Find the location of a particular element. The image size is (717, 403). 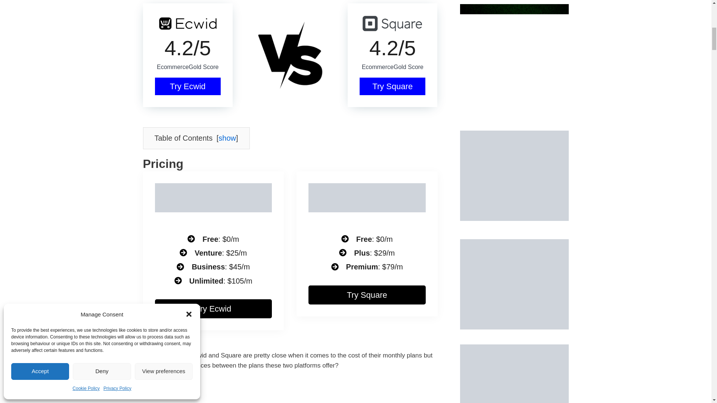

Try Square is located at coordinates (392, 86).